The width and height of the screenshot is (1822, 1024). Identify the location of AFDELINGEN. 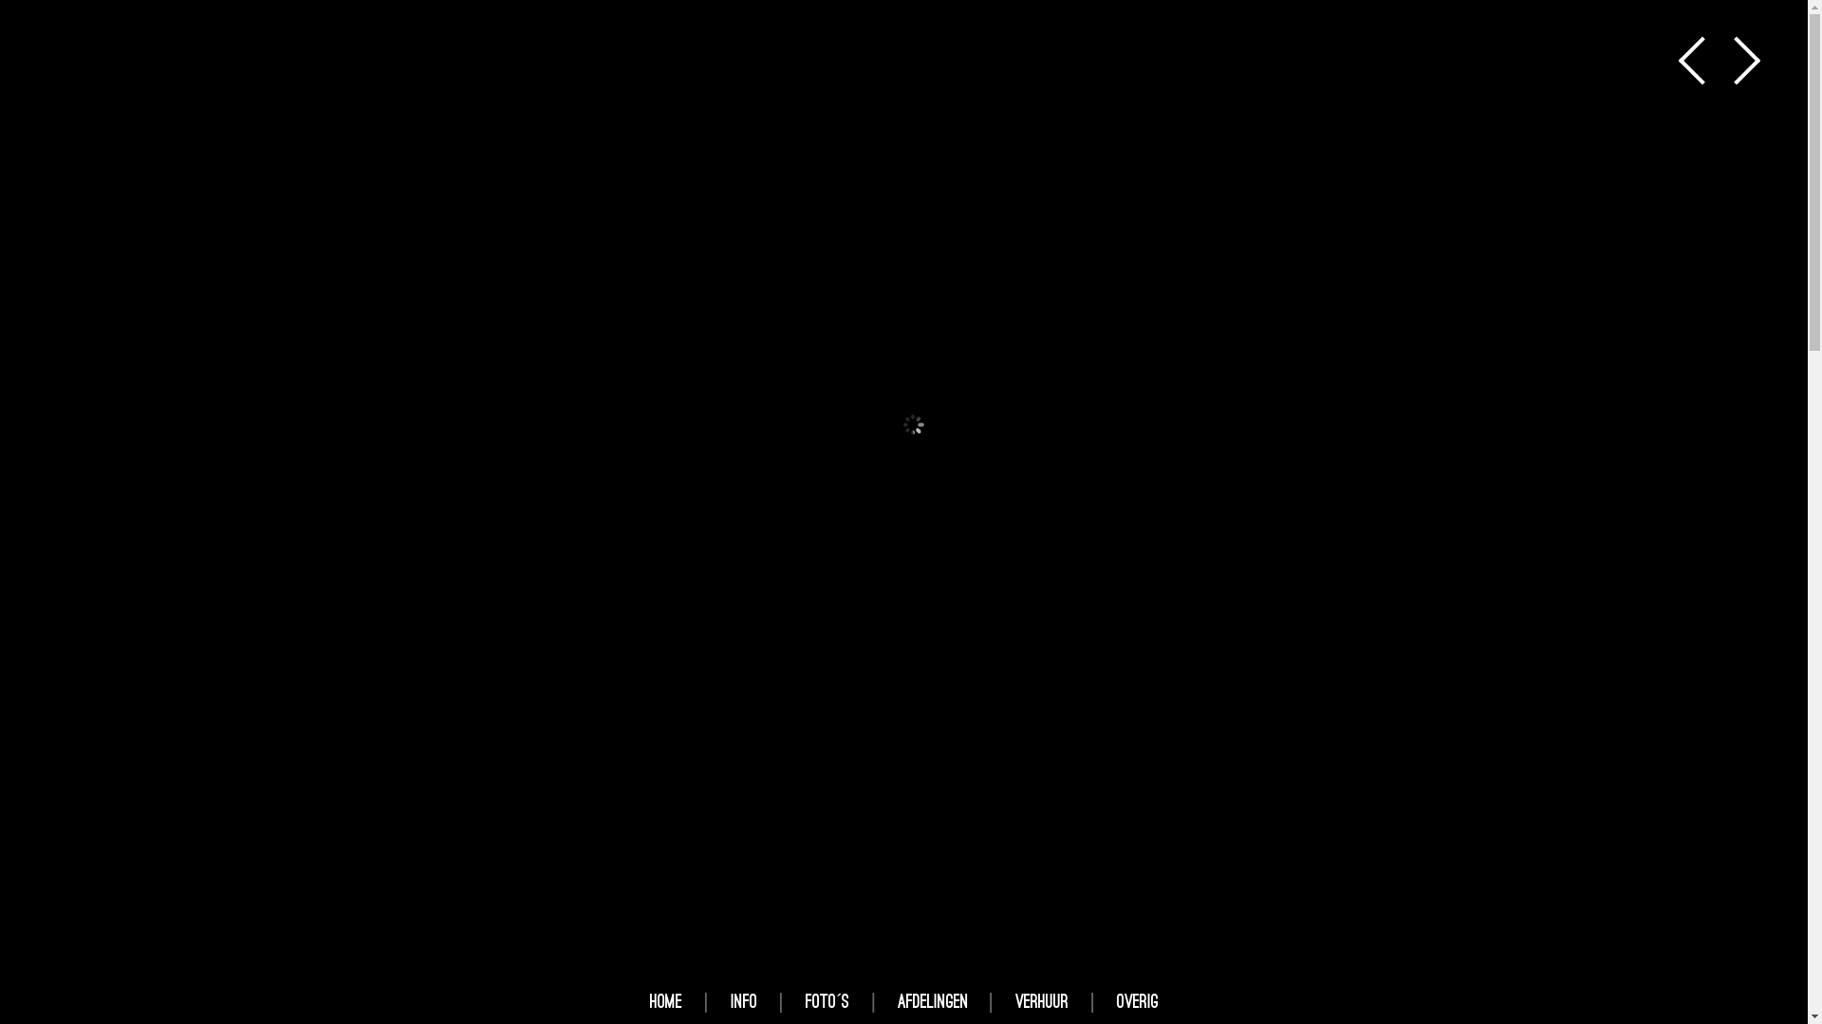
(934, 1001).